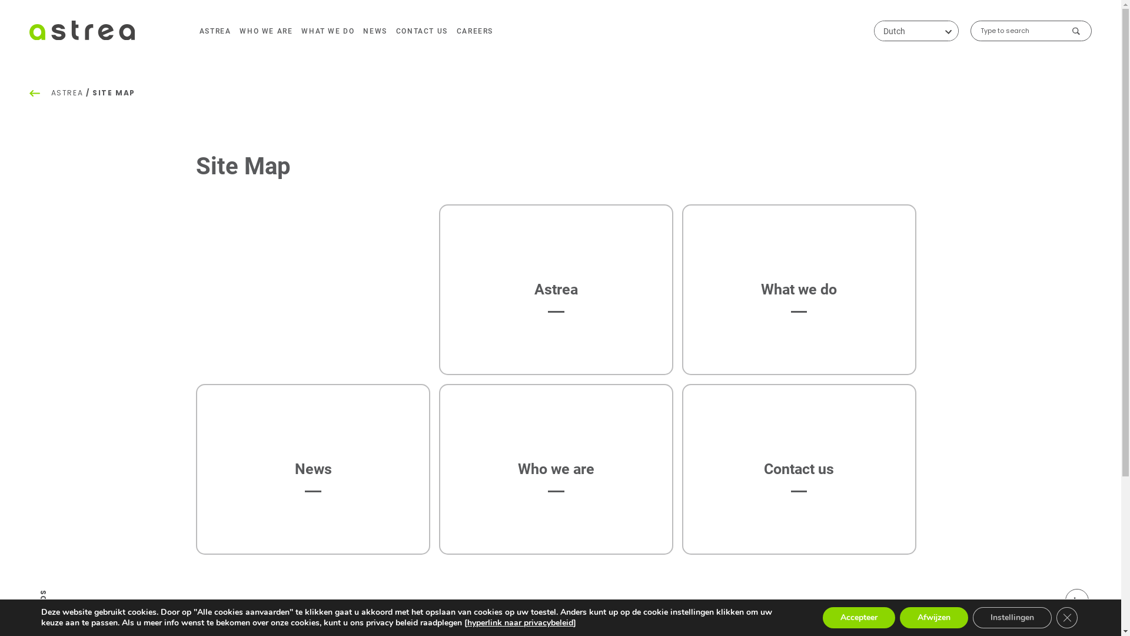 Image resolution: width=1130 pixels, height=636 pixels. I want to click on What we do, so click(799, 290).